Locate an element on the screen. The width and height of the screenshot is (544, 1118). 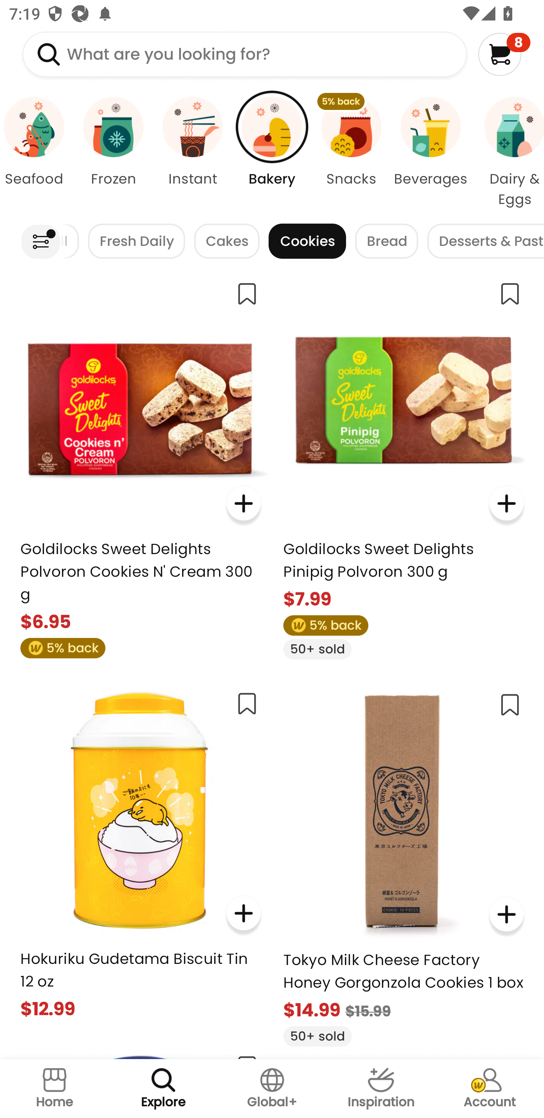
8 is located at coordinates (504, 54).